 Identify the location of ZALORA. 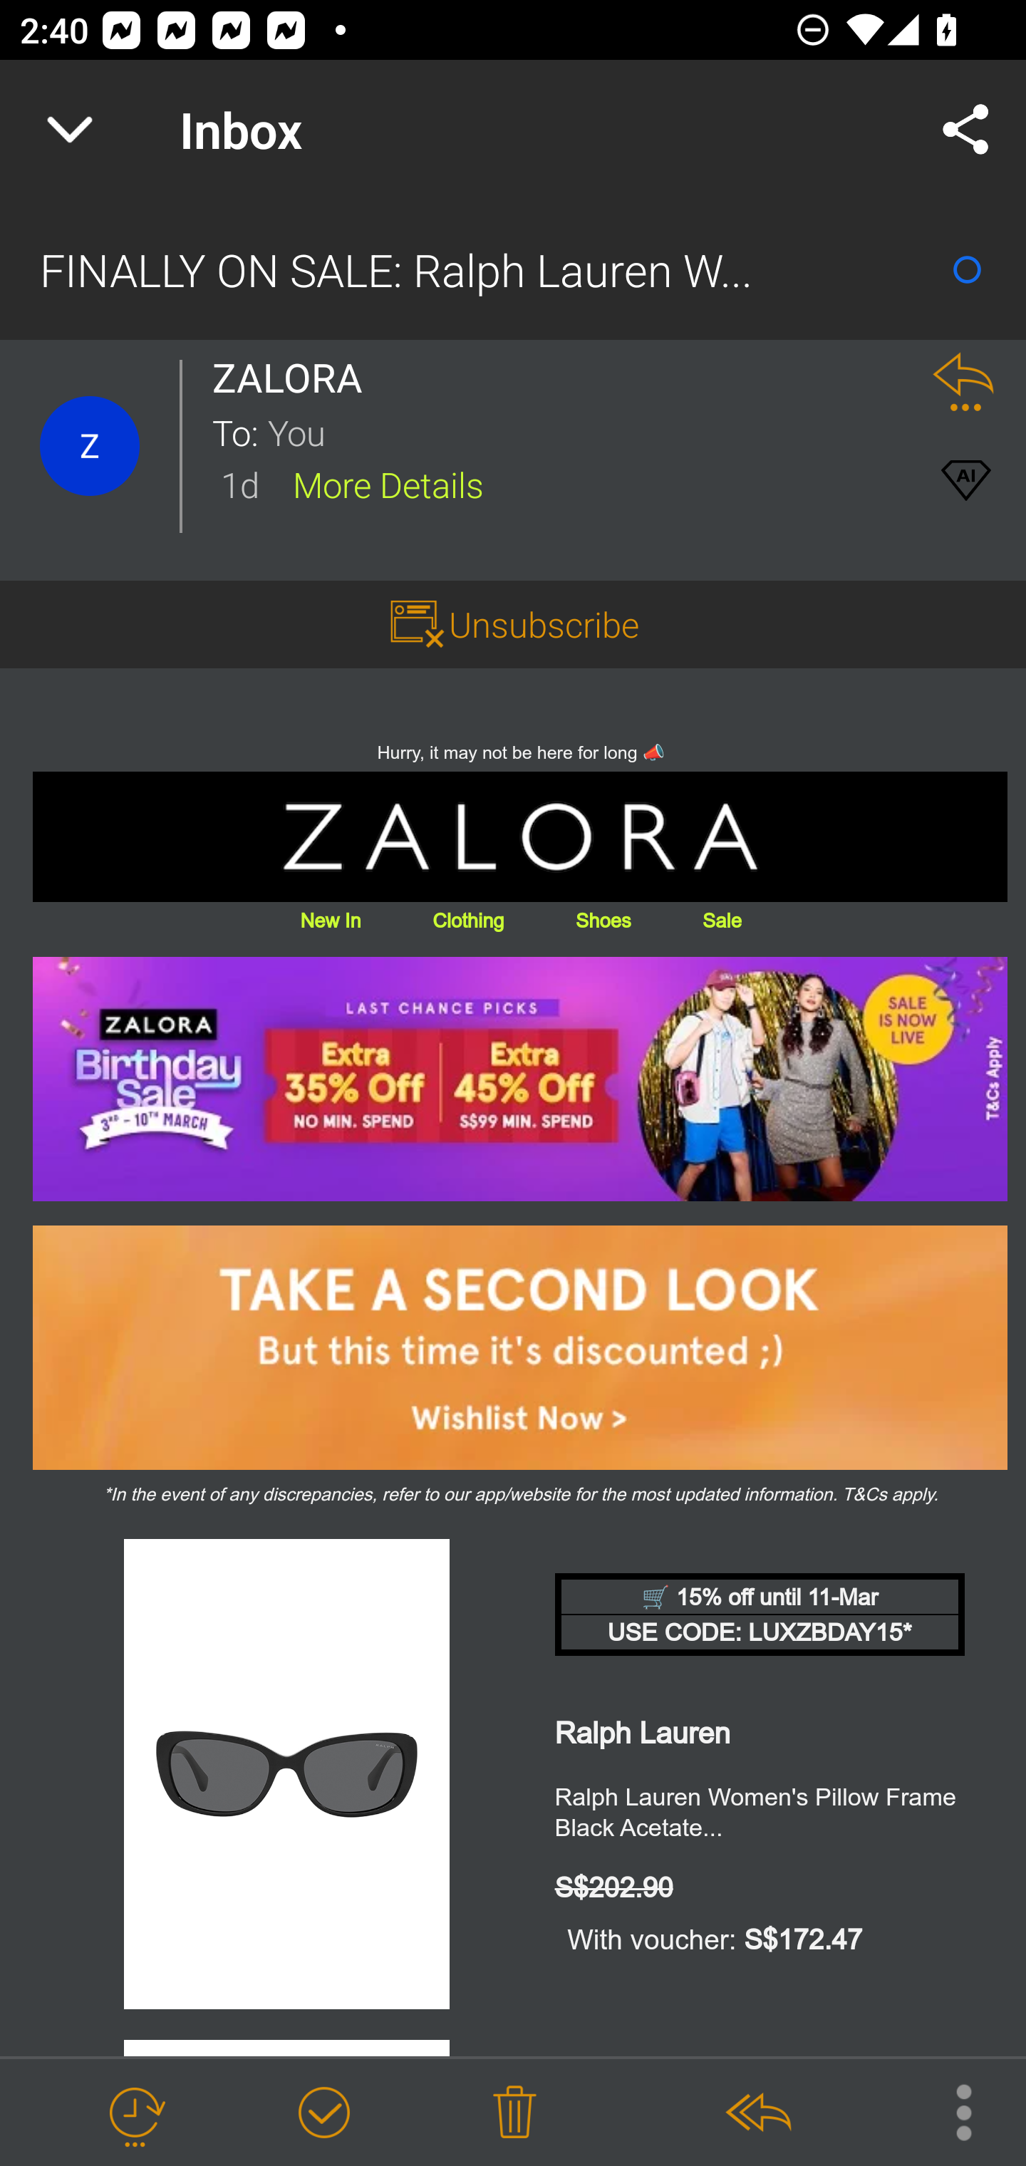
(295, 378).